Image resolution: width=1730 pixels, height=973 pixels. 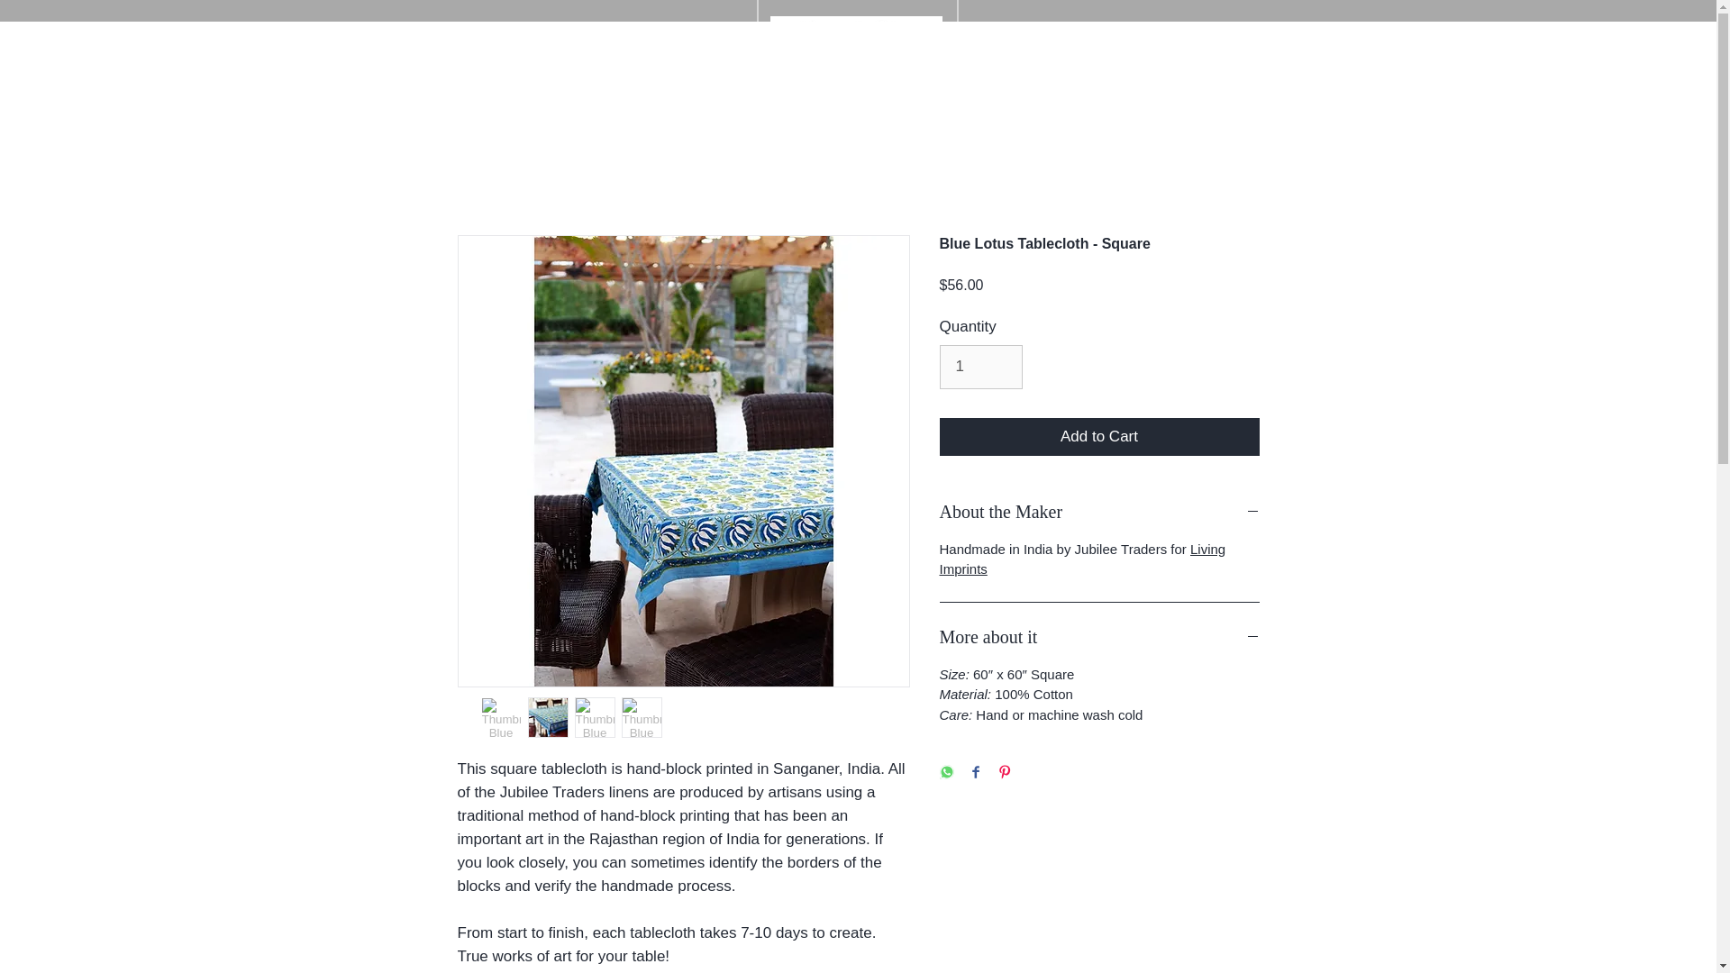 I want to click on Home, so click(x=447, y=40).